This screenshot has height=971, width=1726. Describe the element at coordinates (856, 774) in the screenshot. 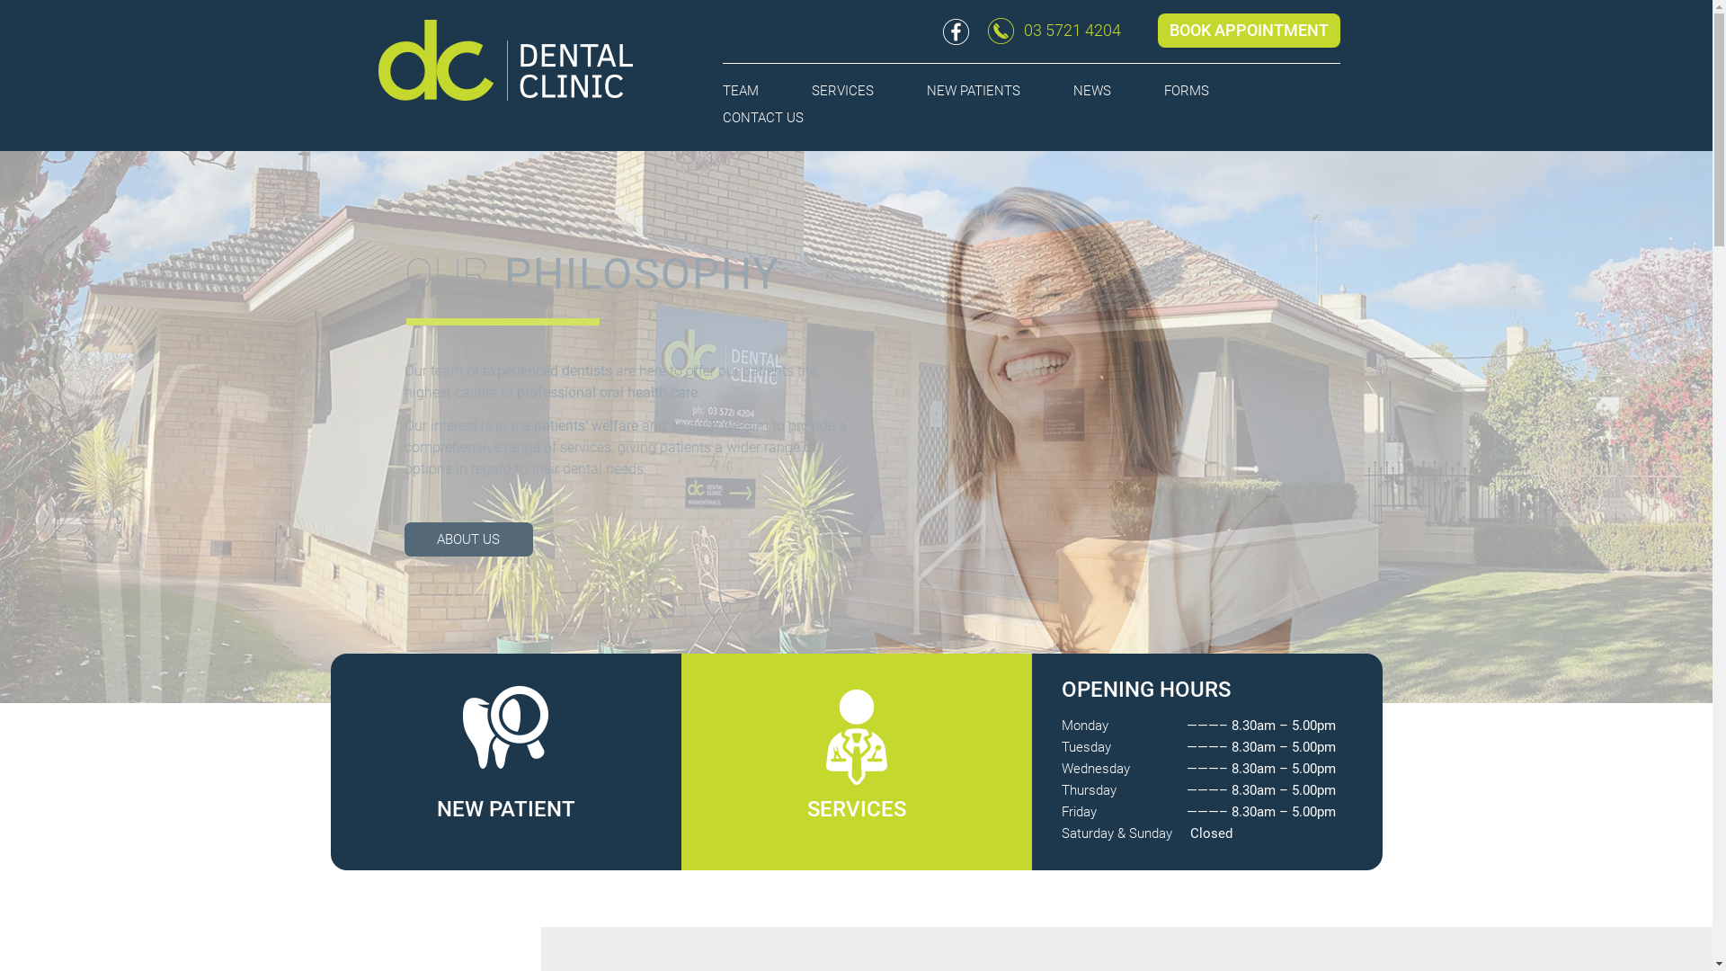

I see `SERVICES` at that location.